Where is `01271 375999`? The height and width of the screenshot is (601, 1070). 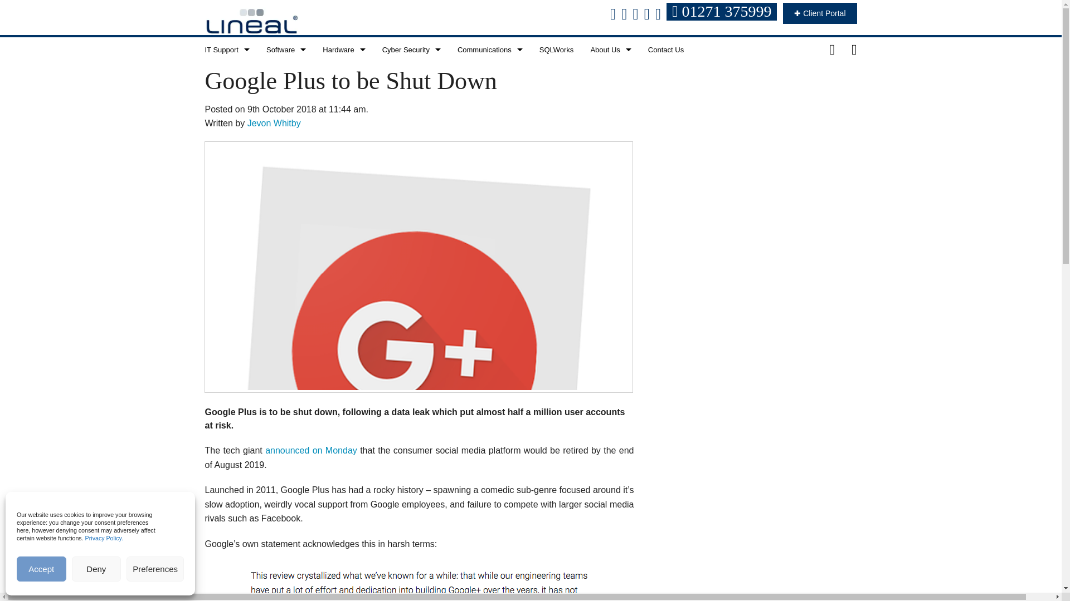 01271 375999 is located at coordinates (723, 13).